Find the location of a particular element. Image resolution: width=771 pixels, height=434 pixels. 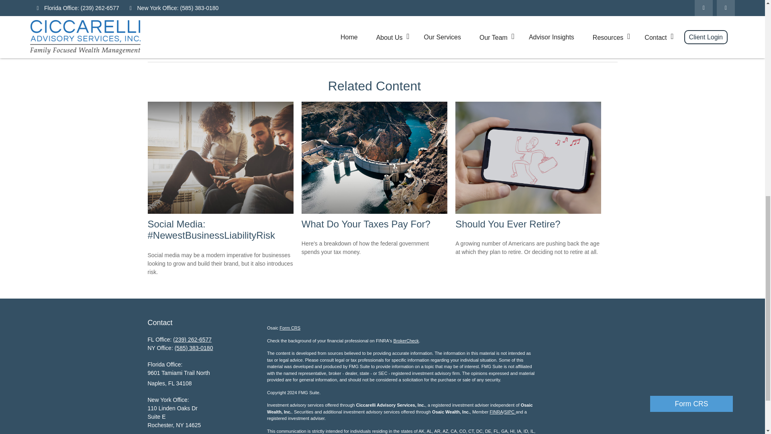

What Do Your Taxes Pay For? is located at coordinates (365, 224).